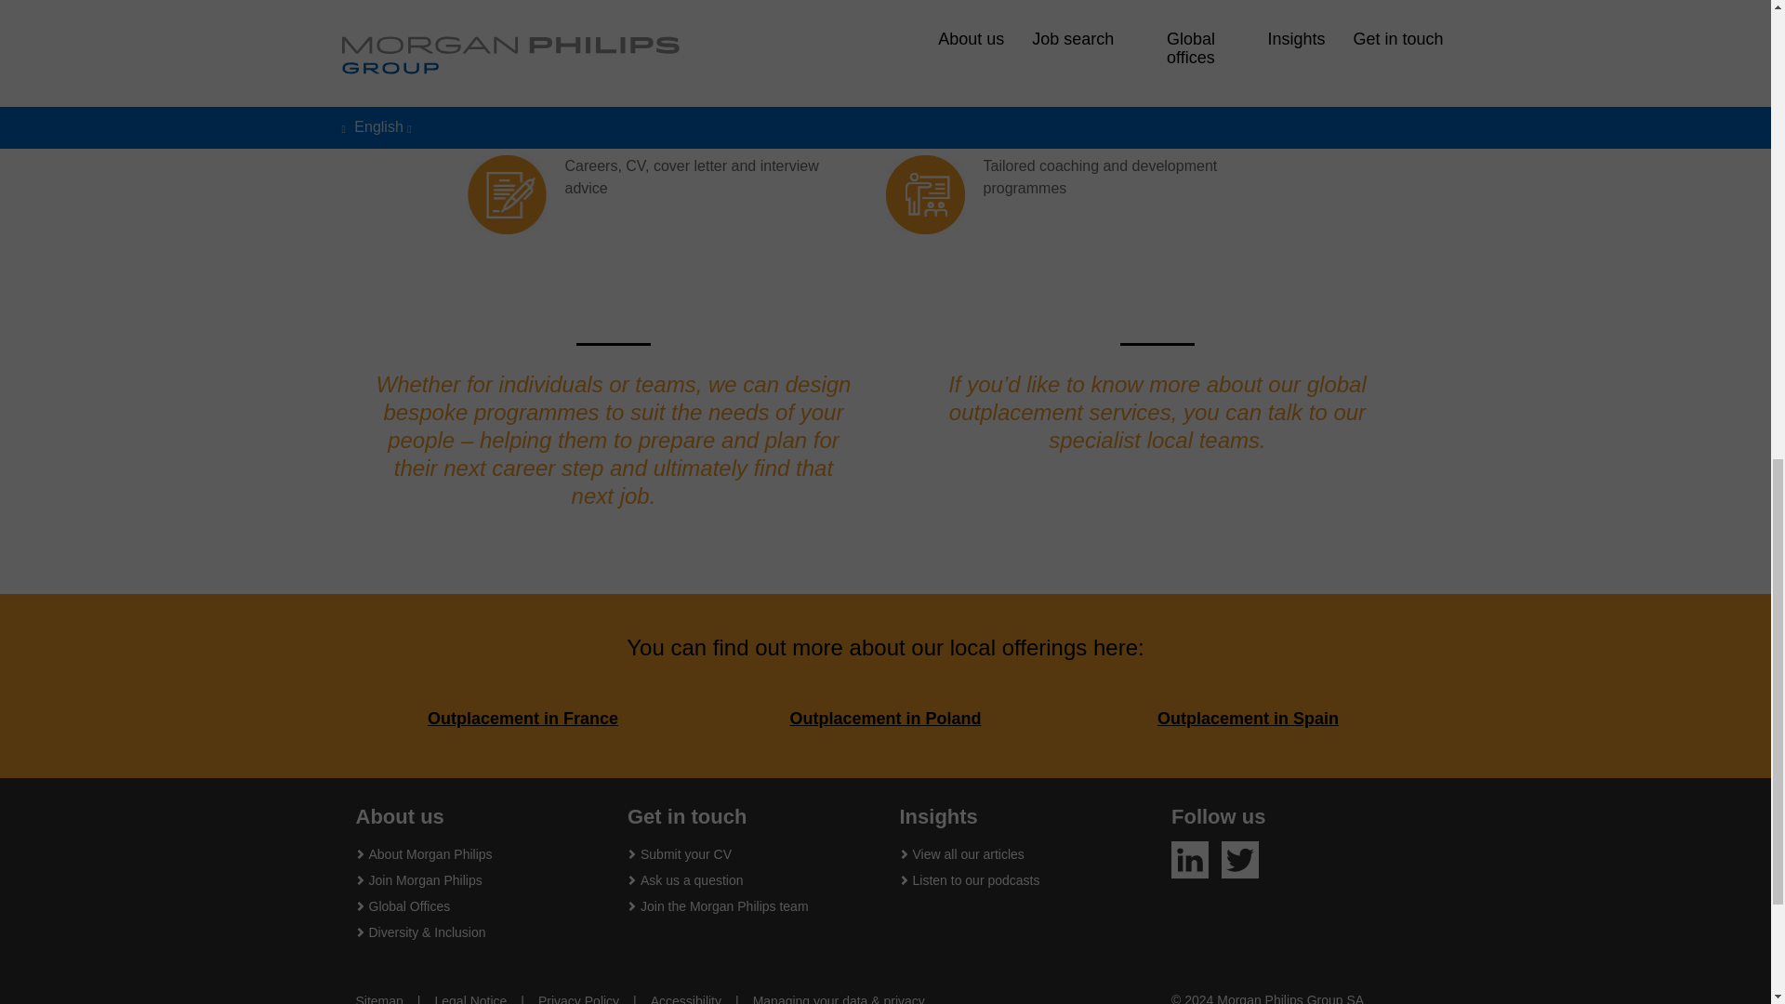 This screenshot has height=1004, width=1785. What do you see at coordinates (424, 879) in the screenshot?
I see `Join Morgan Philips` at bounding box center [424, 879].